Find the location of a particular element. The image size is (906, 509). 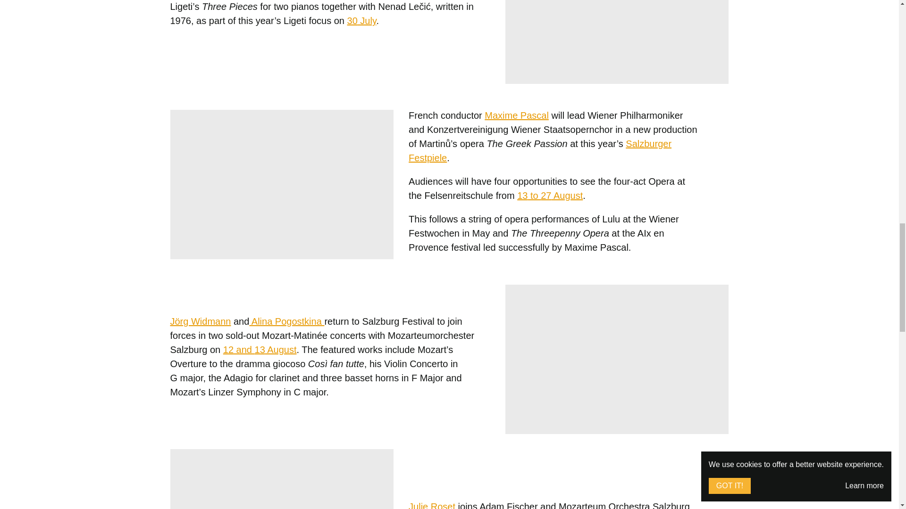

Salzburger Festpiele is located at coordinates (540, 150).